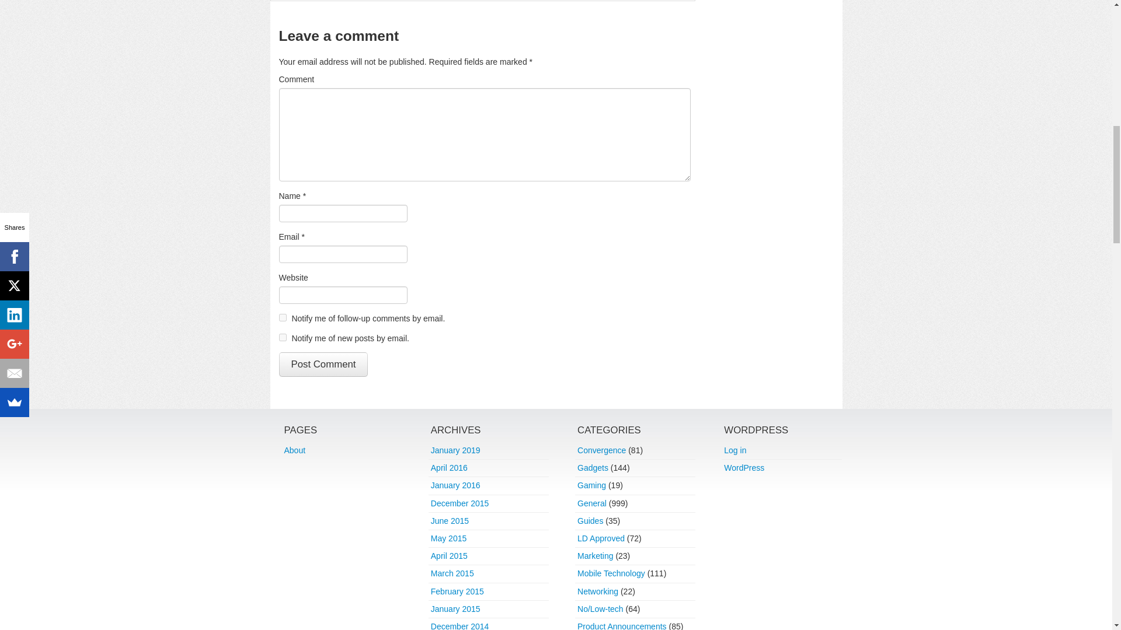 The width and height of the screenshot is (1121, 630). I want to click on Post Comment, so click(323, 364).